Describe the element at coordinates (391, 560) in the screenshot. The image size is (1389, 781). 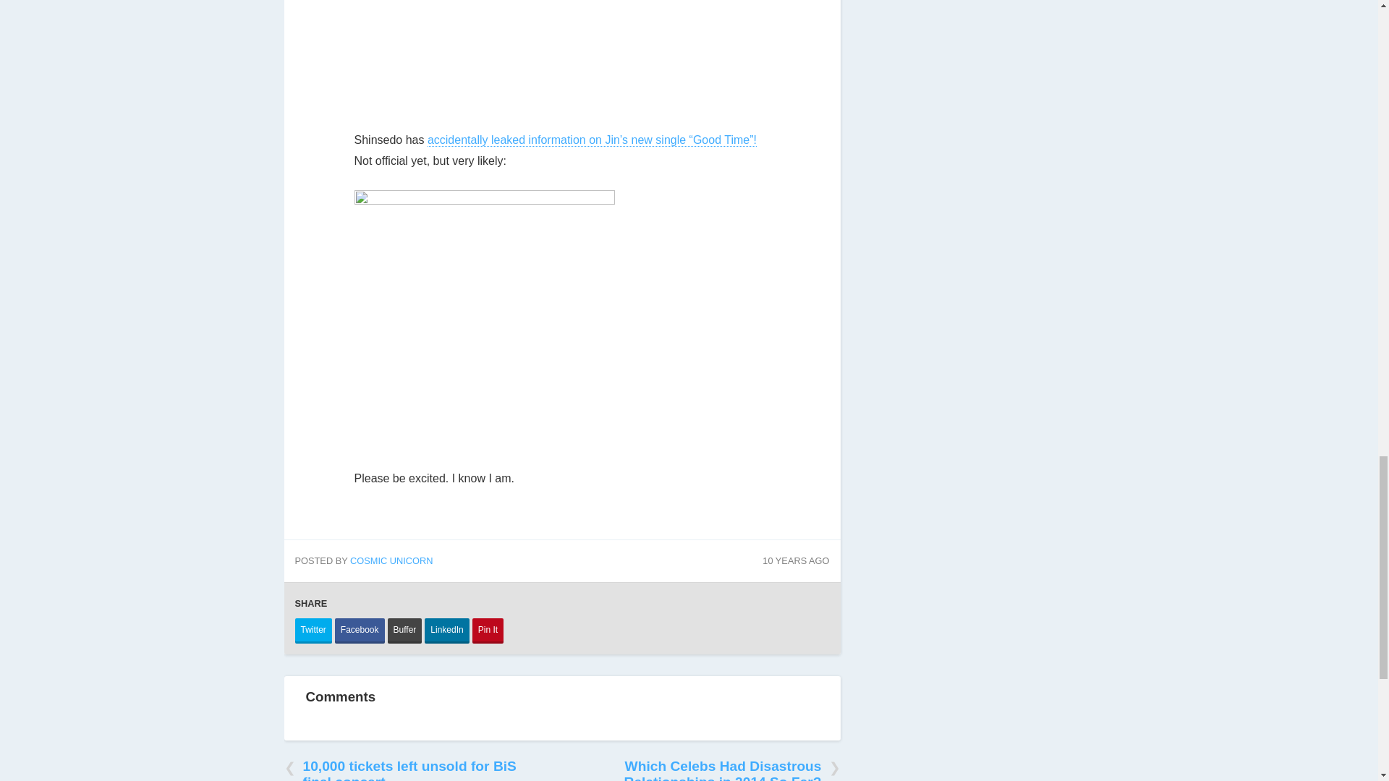
I see `Posts by Cosmic Unicorn` at that location.